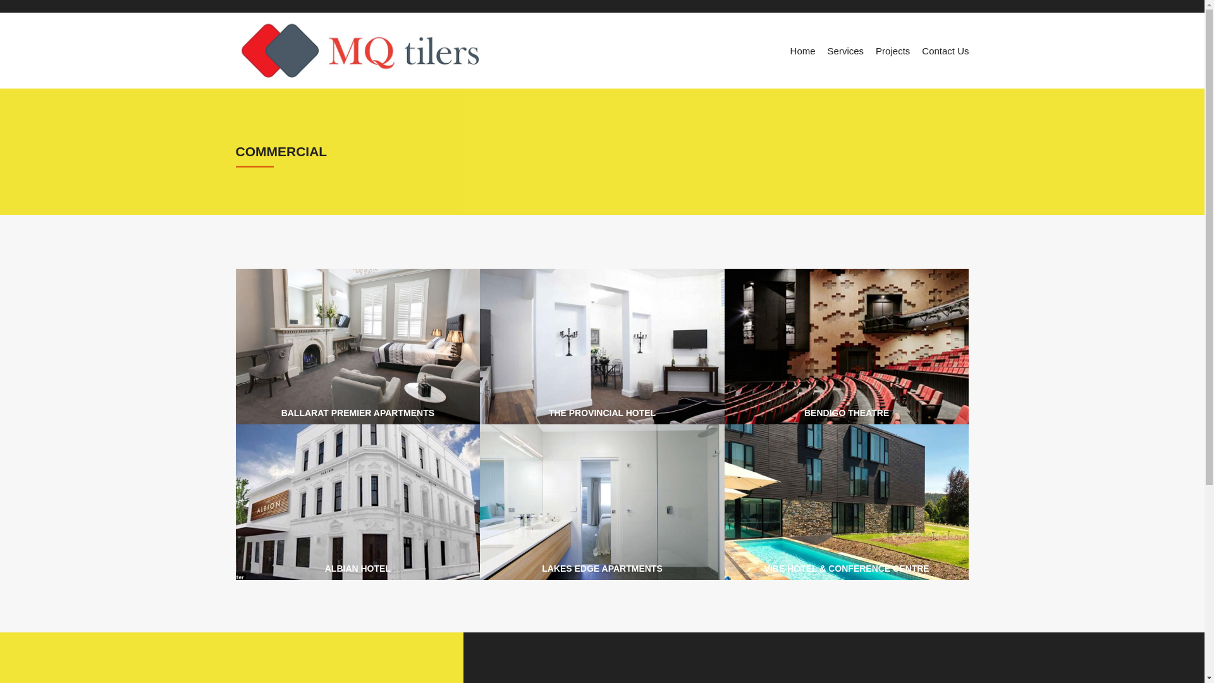  What do you see at coordinates (803, 51) in the screenshot?
I see `Home` at bounding box center [803, 51].